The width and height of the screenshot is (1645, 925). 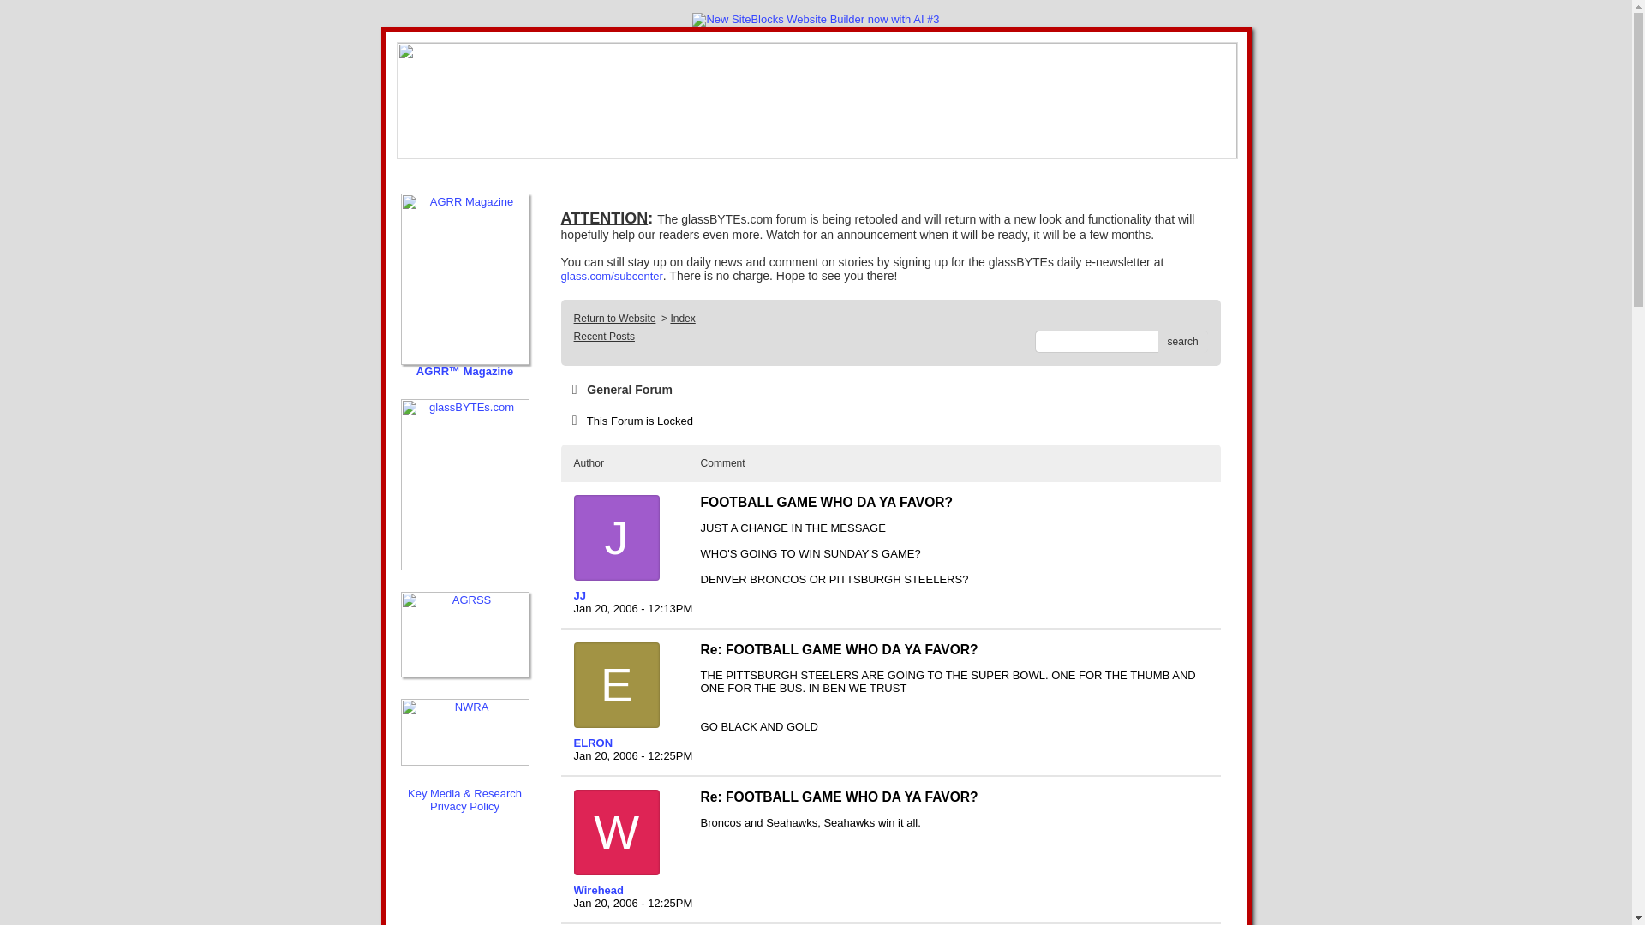 What do you see at coordinates (594, 742) in the screenshot?
I see `Messages from this User` at bounding box center [594, 742].